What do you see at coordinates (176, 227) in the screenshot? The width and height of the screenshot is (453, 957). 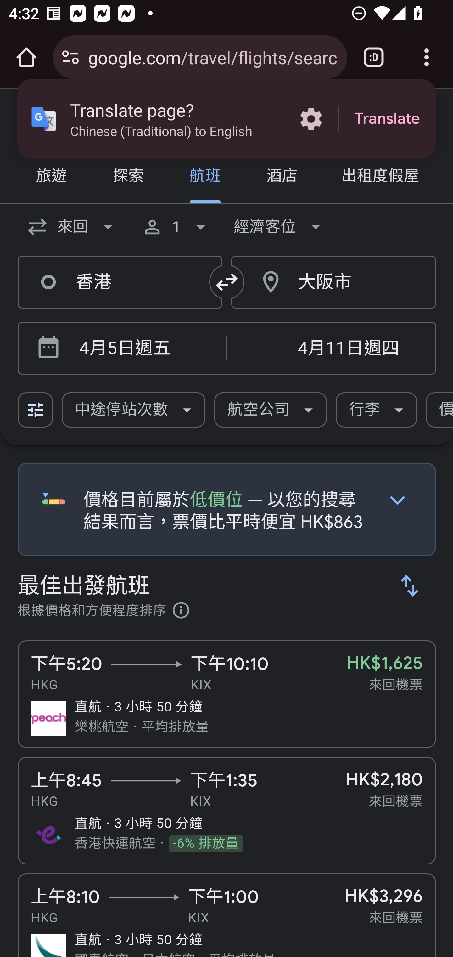 I see `1 位乘客，變更乘客人數。` at bounding box center [176, 227].